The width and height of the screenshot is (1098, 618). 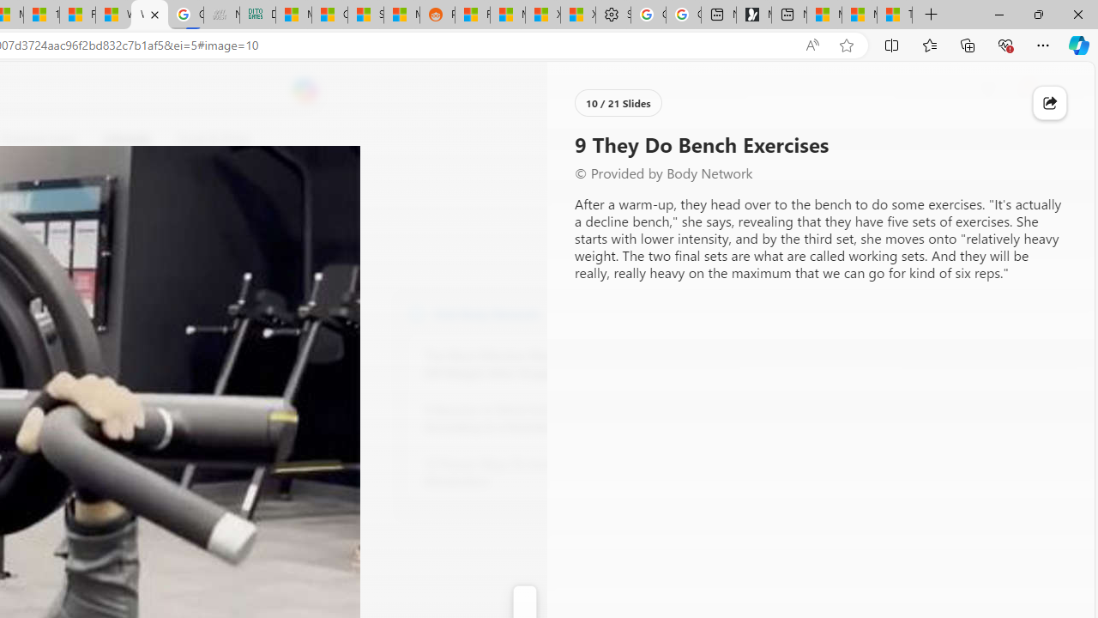 What do you see at coordinates (221, 15) in the screenshot?
I see `Navy Quest` at bounding box center [221, 15].